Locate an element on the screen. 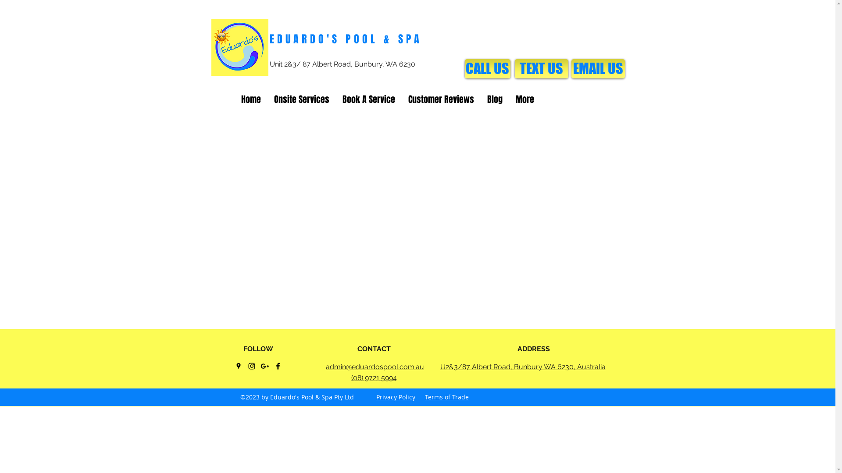  Terms of Trade is located at coordinates (446, 397).